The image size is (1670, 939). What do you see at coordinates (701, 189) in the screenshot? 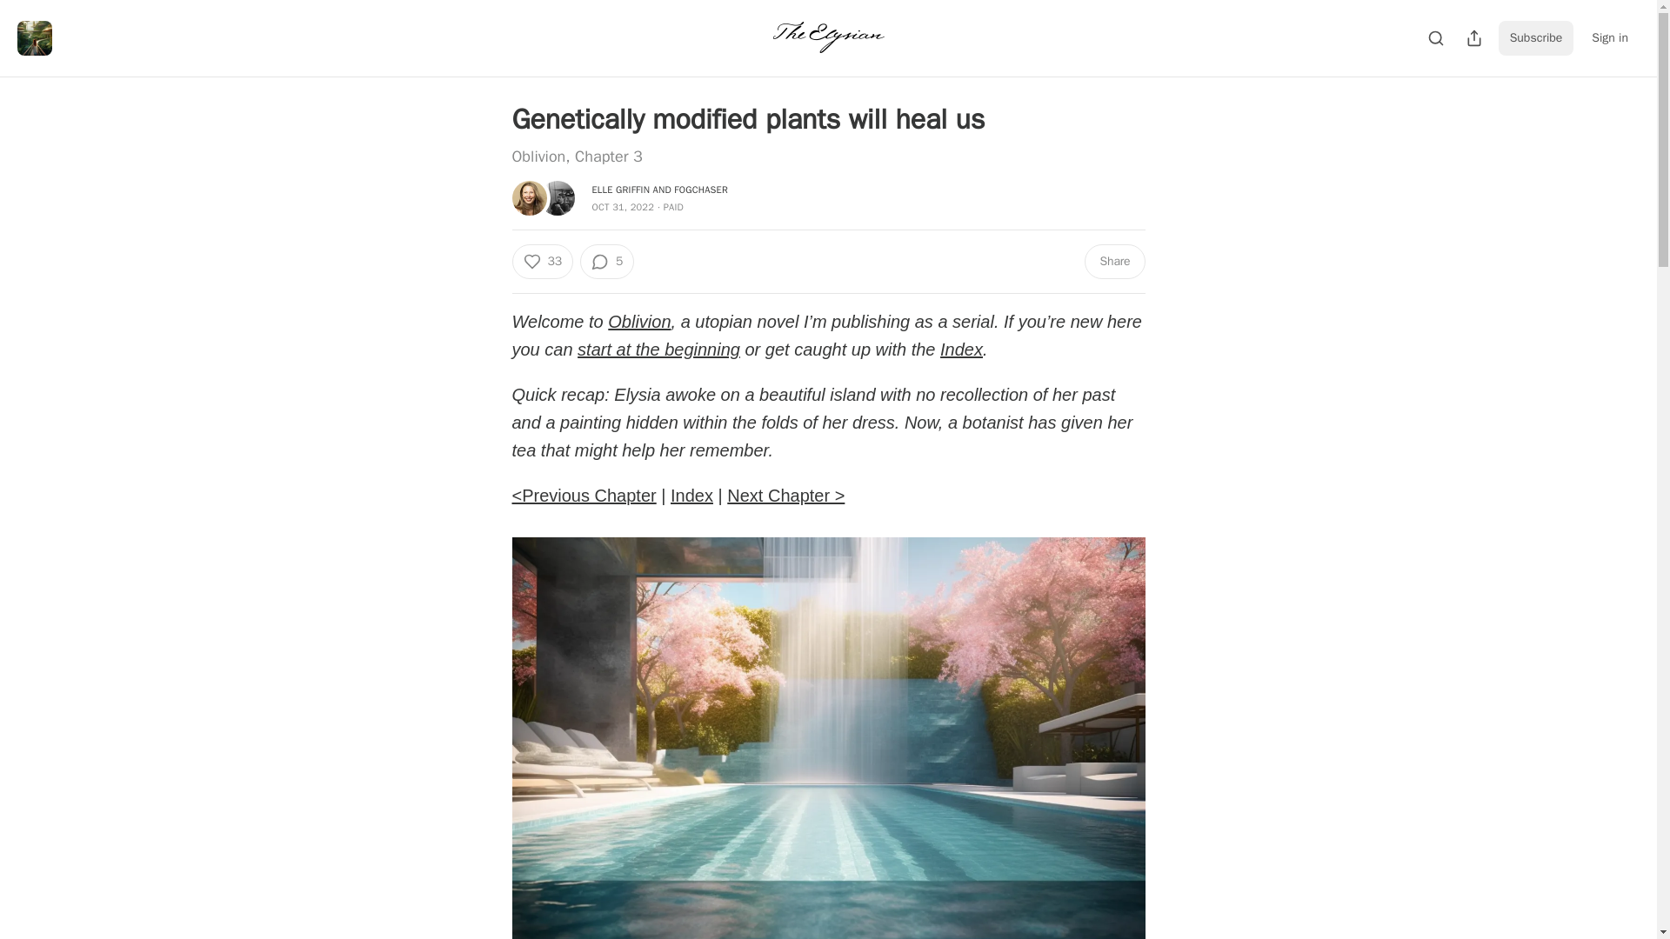
I see `FOGCHASER` at bounding box center [701, 189].